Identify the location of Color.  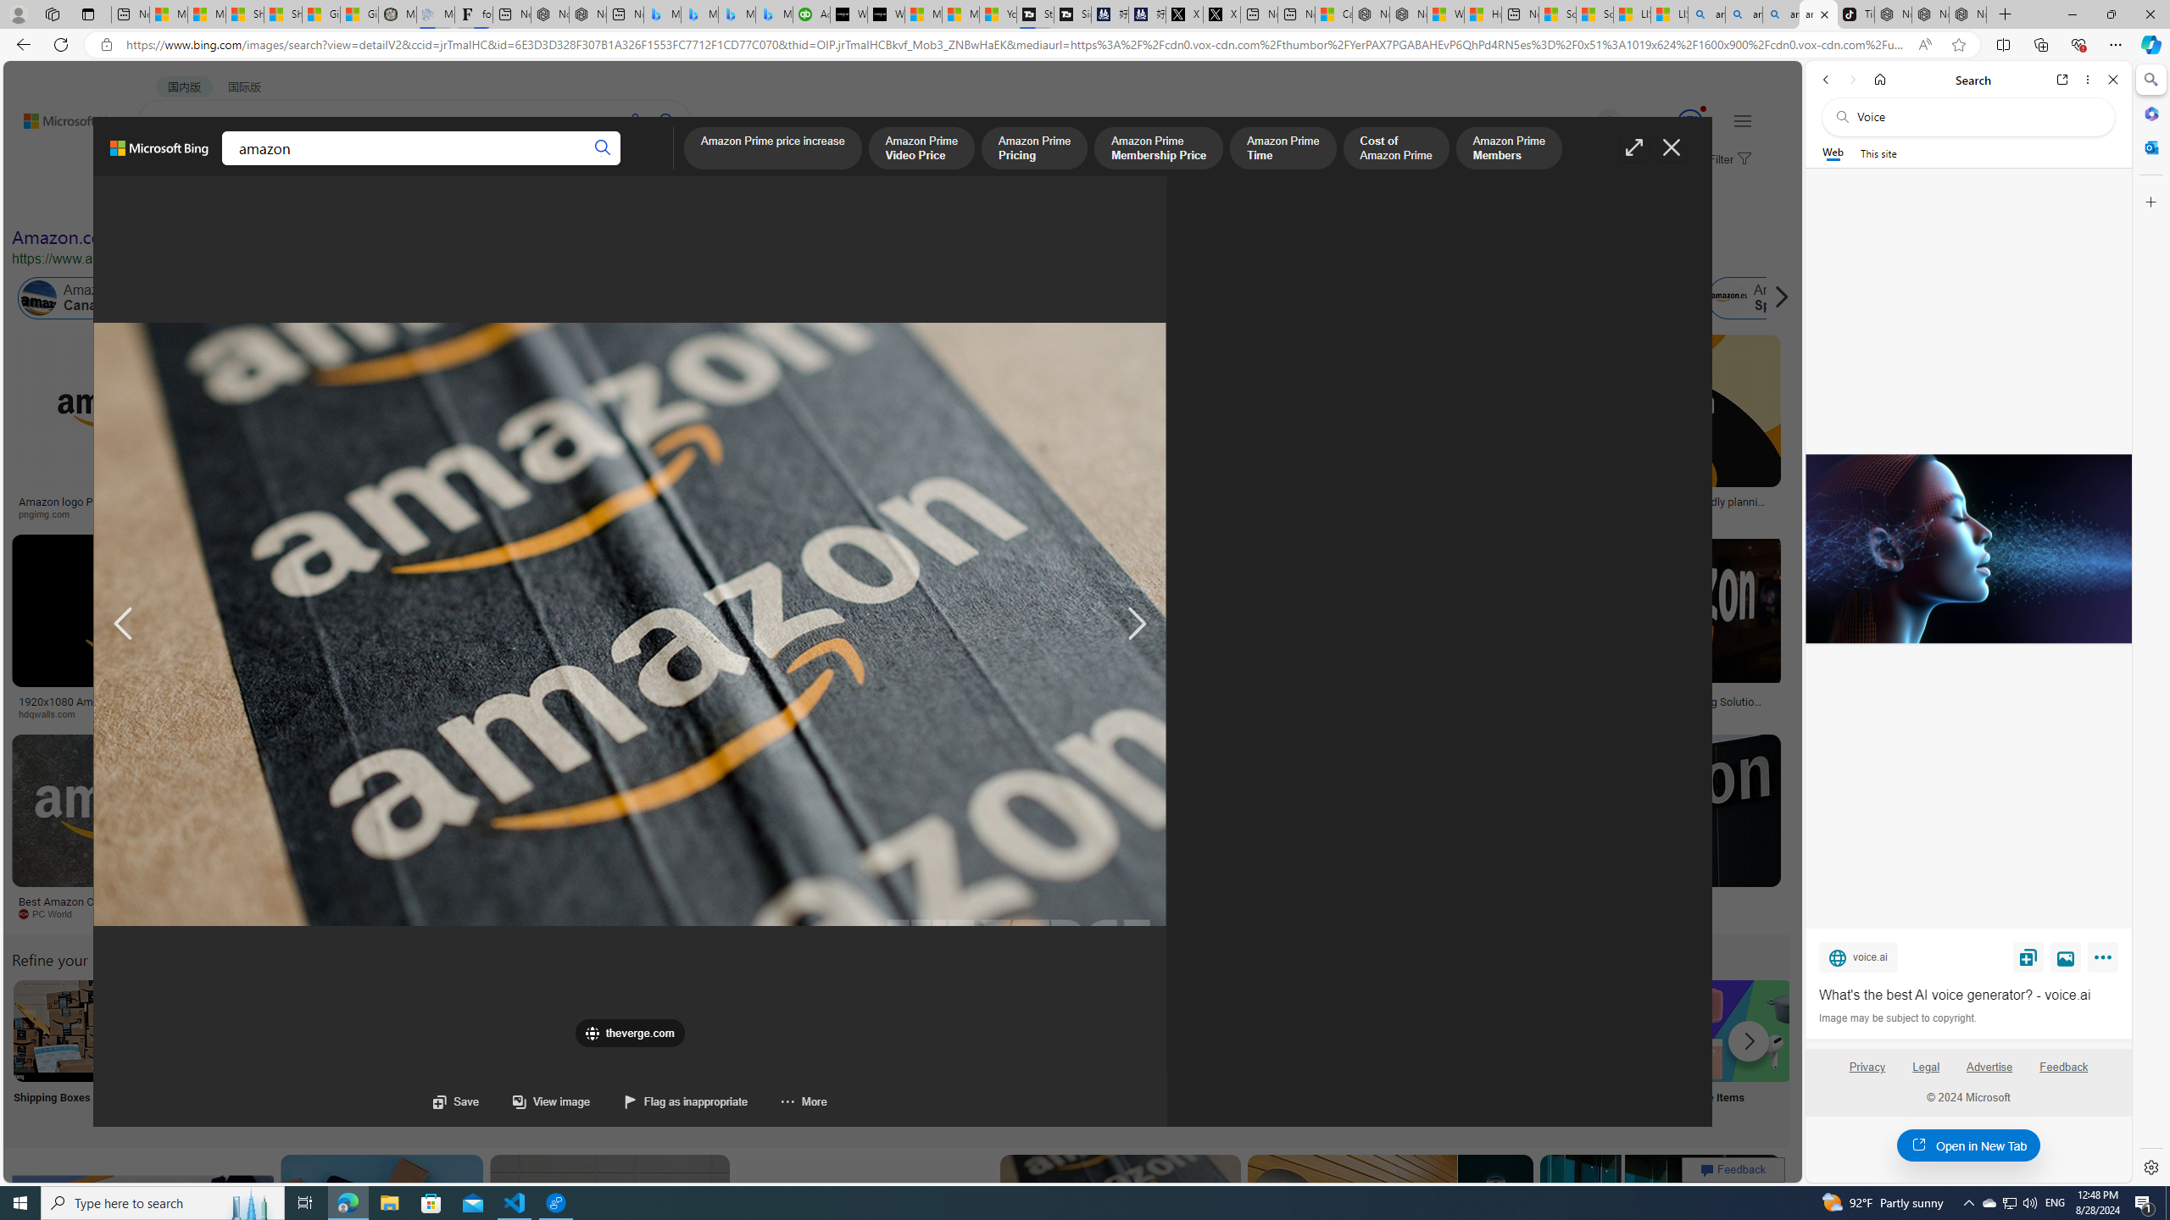
(259, 202).